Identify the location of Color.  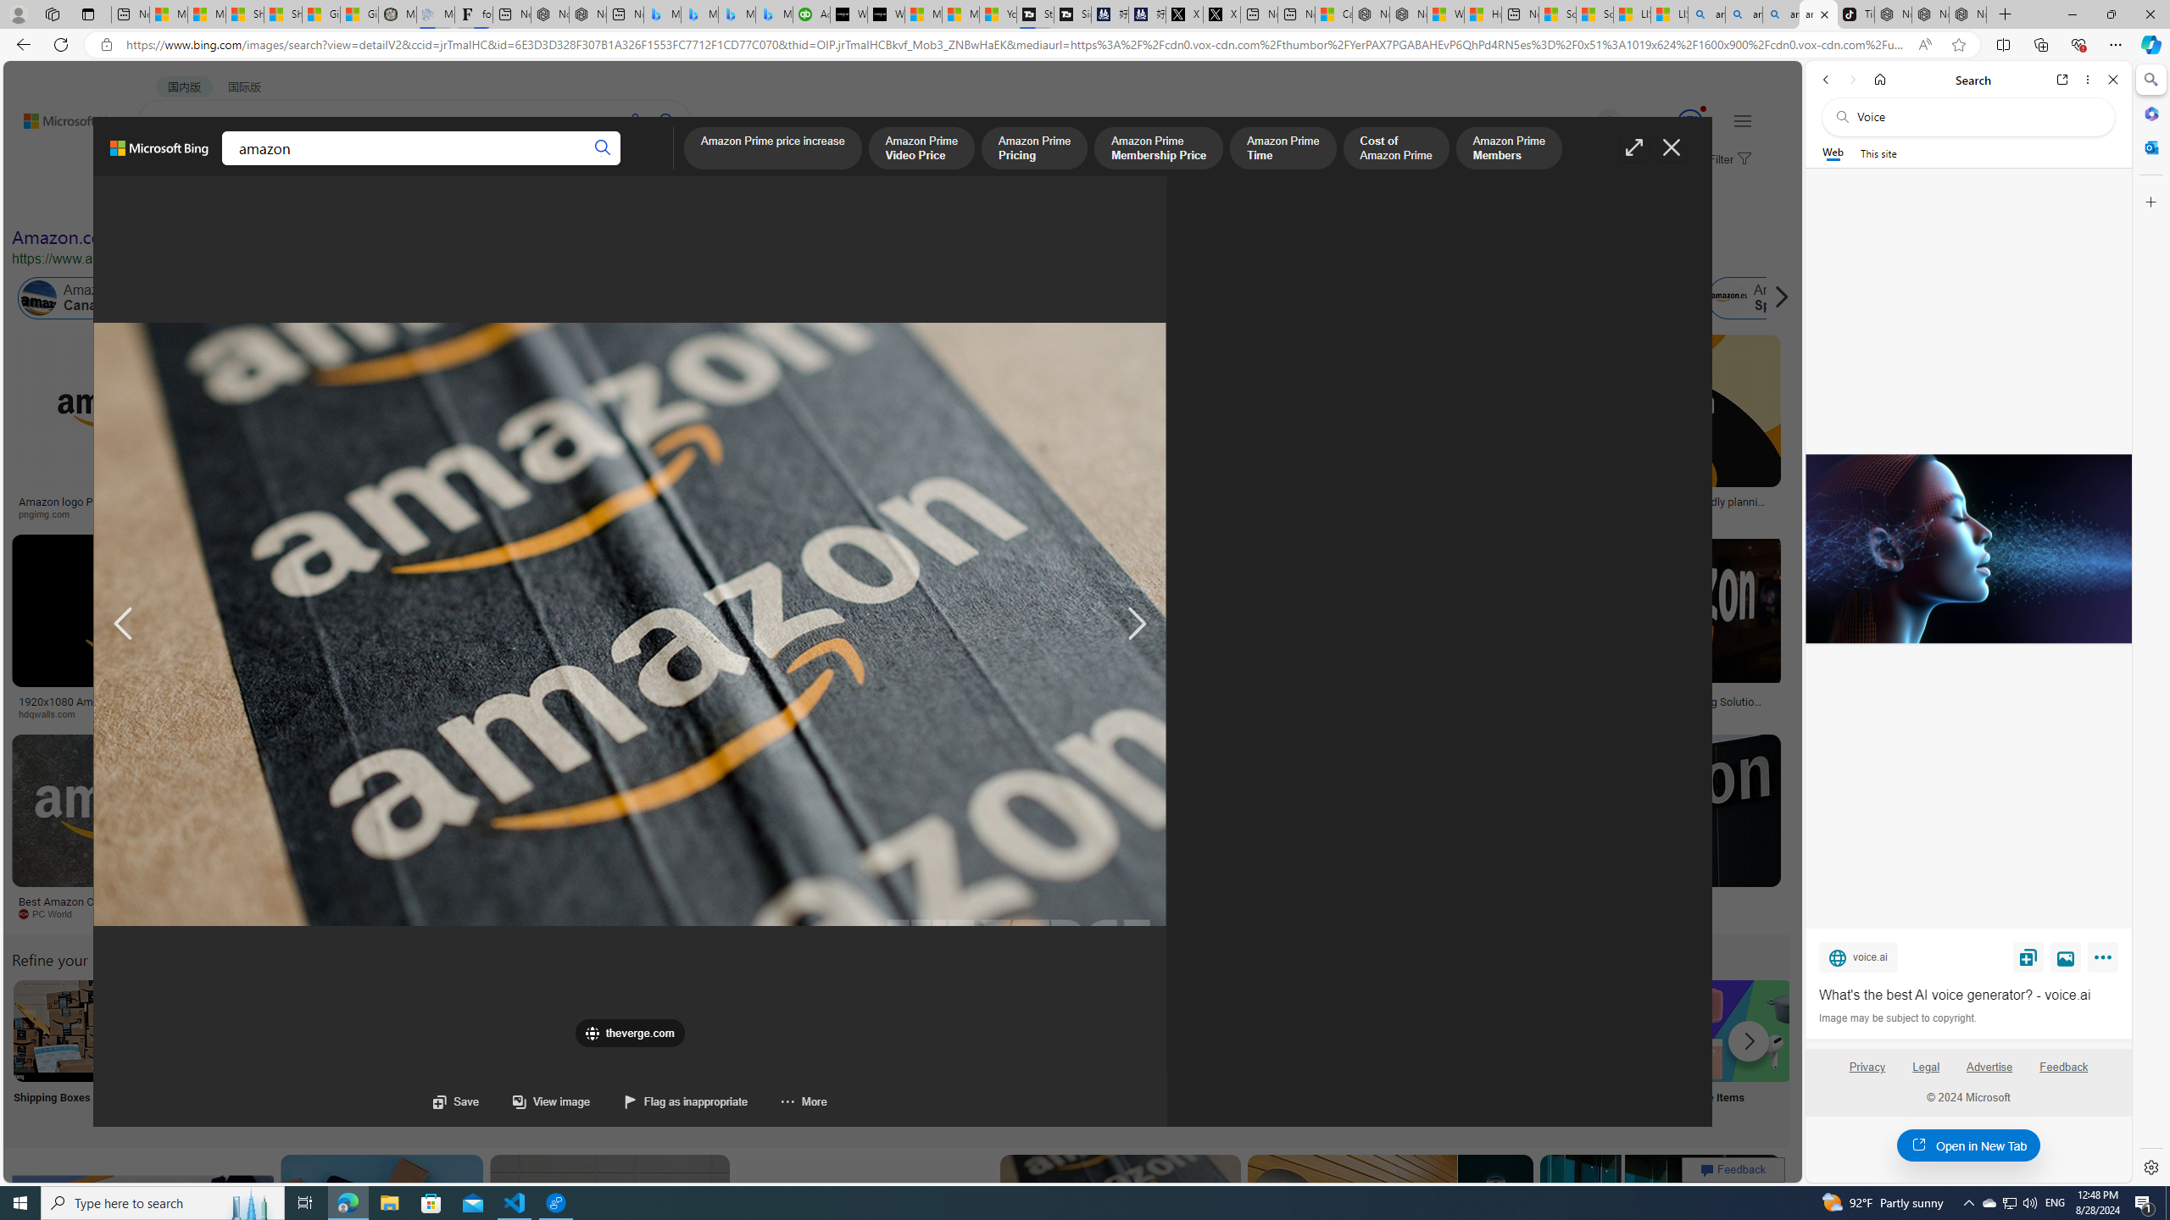
(259, 202).